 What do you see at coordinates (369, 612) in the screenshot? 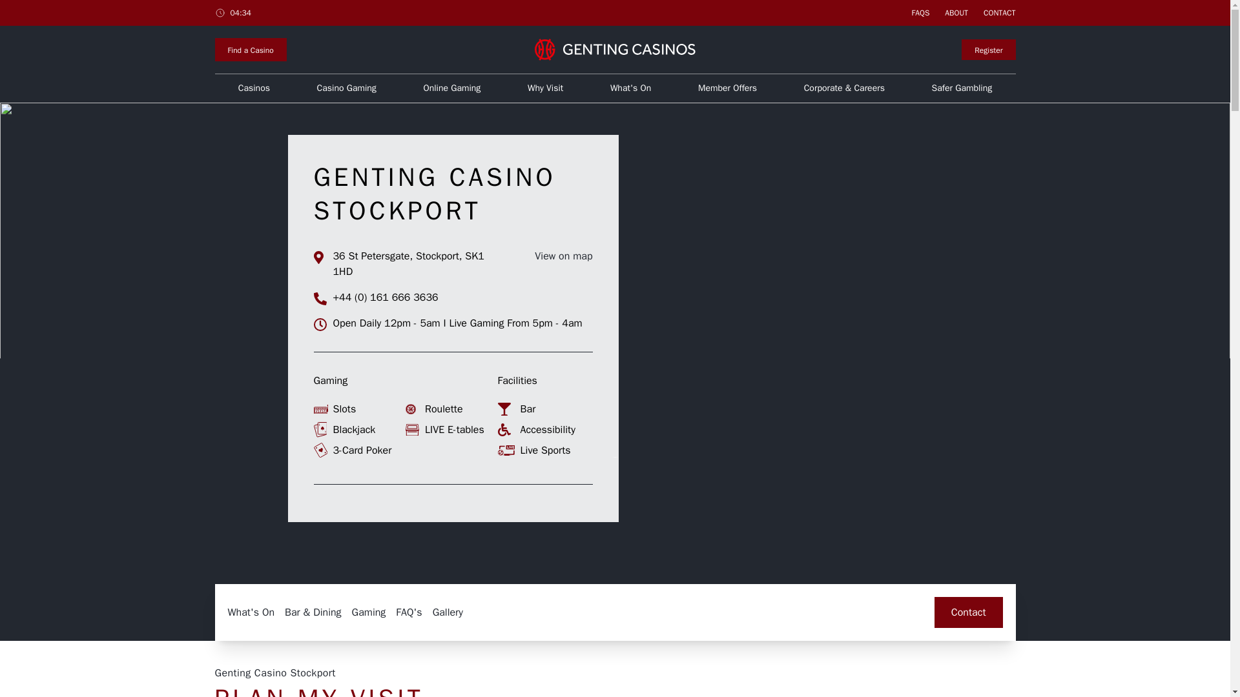
I see `Gaming` at bounding box center [369, 612].